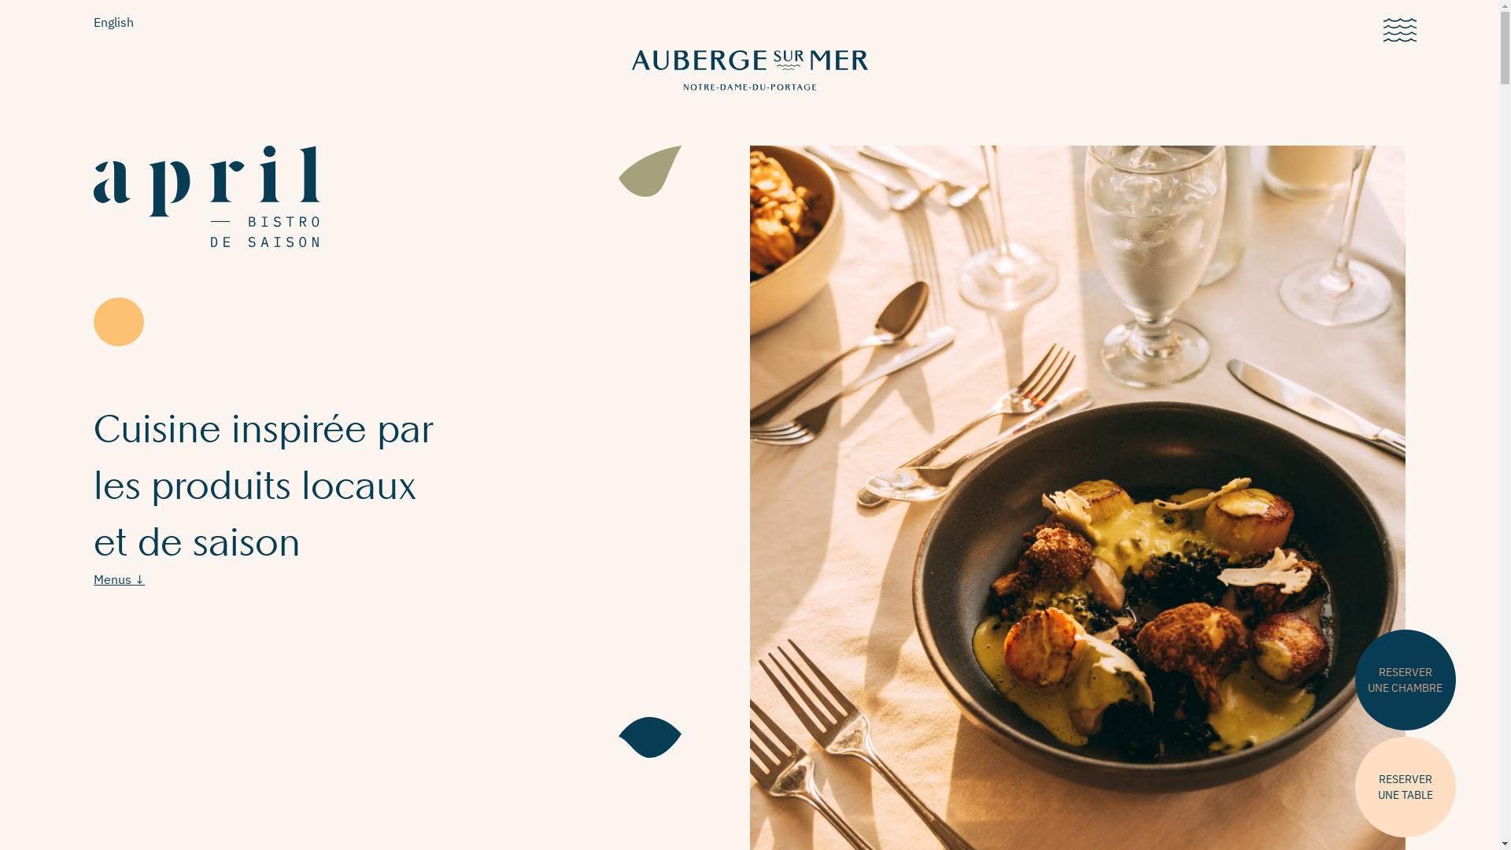  I want to click on RESERVER UNE TABLE, so click(1406, 787).